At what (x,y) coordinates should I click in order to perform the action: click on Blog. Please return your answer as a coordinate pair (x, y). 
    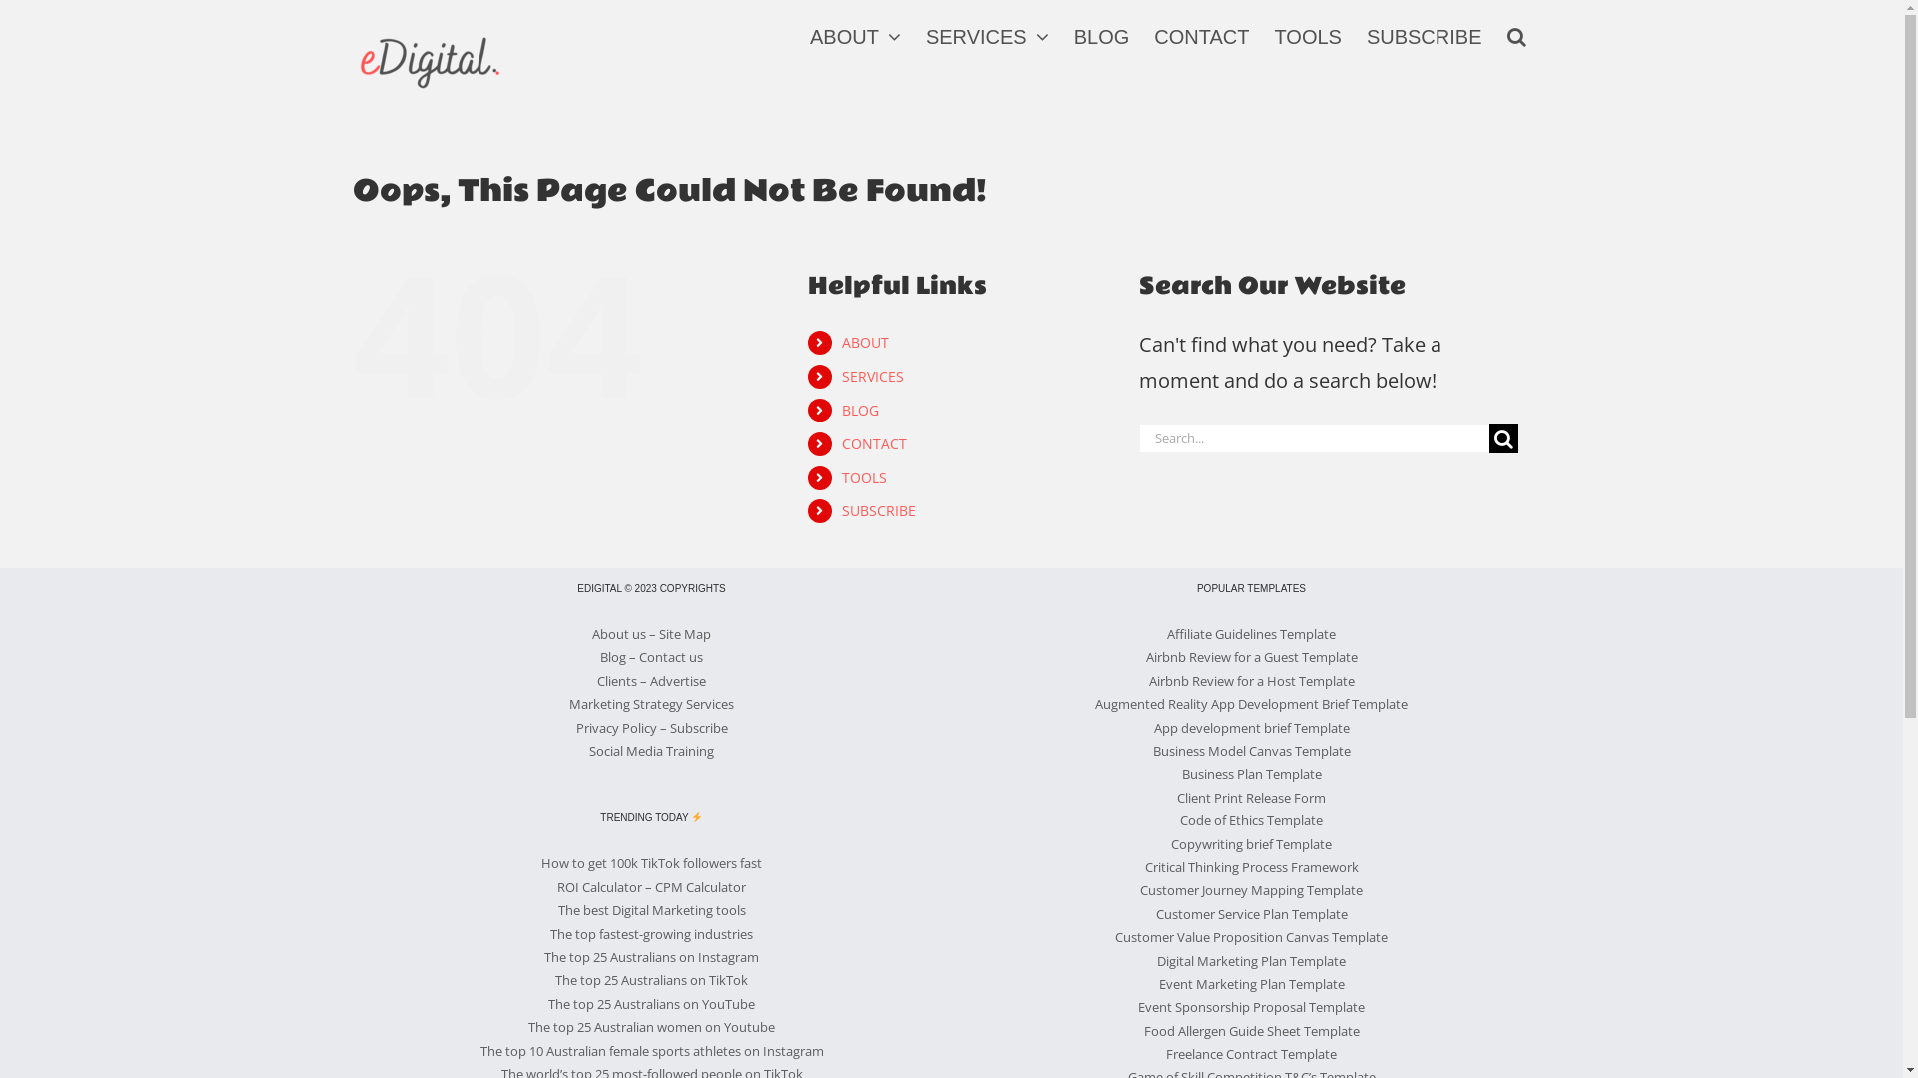
    Looking at the image, I should click on (613, 657).